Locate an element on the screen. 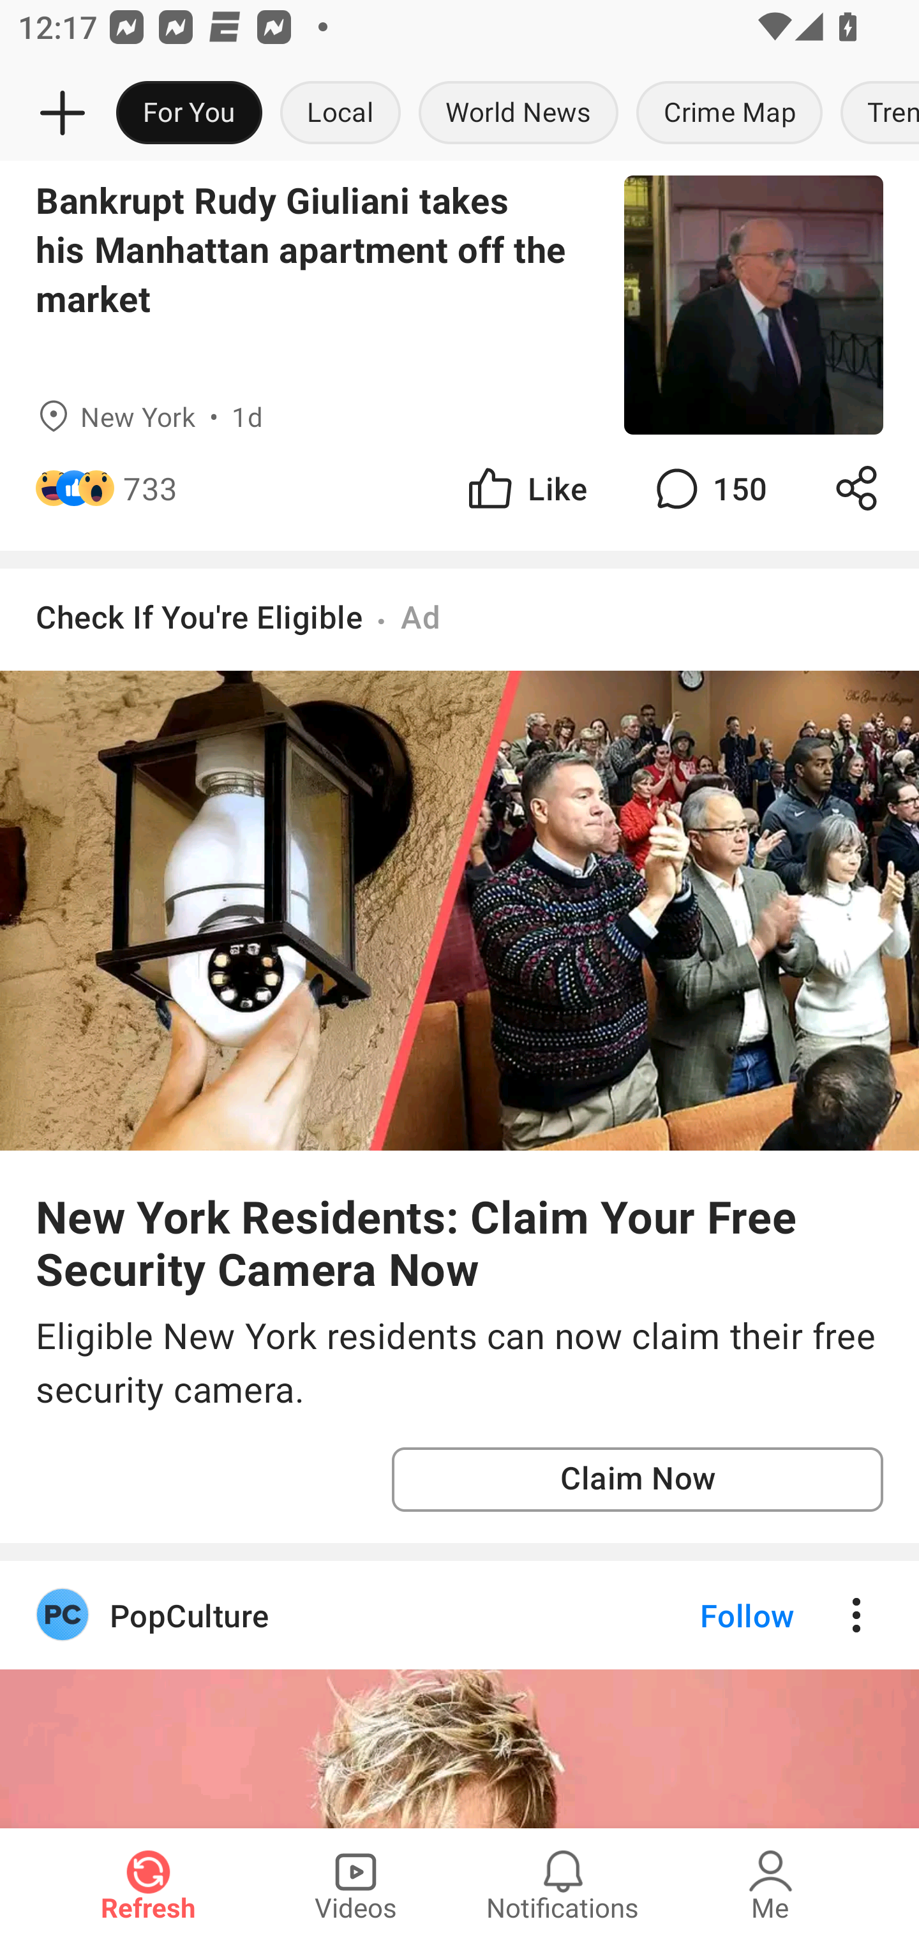 The height and width of the screenshot is (1940, 919). Follow is located at coordinates (705, 1616).